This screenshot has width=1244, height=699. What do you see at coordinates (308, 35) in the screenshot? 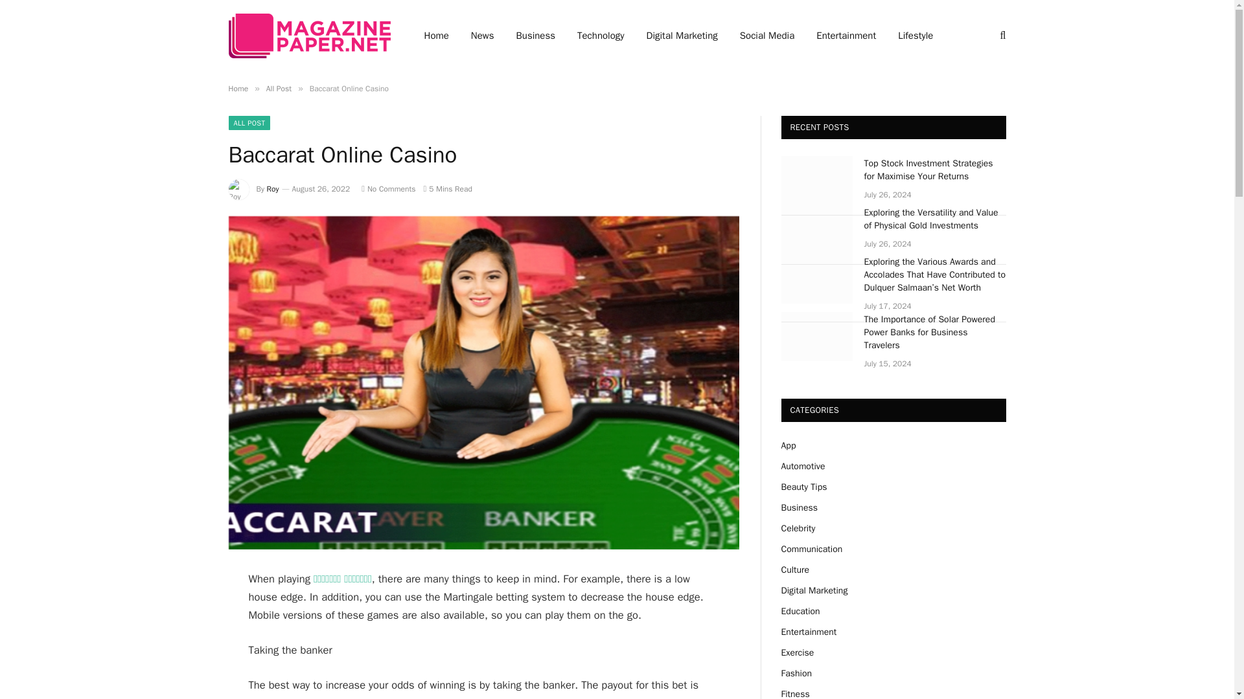
I see `Magazinepaper.net` at bounding box center [308, 35].